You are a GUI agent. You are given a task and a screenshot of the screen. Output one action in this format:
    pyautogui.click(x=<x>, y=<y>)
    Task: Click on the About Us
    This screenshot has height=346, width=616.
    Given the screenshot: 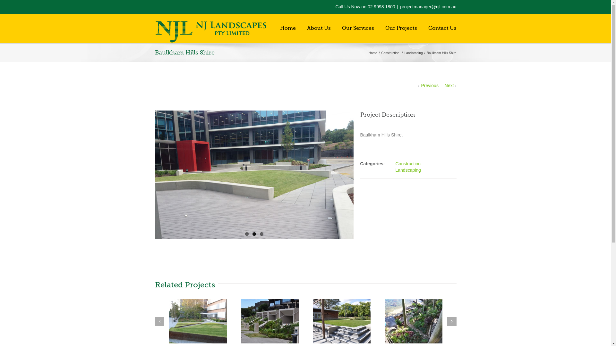 What is the action you would take?
    pyautogui.click(x=319, y=28)
    